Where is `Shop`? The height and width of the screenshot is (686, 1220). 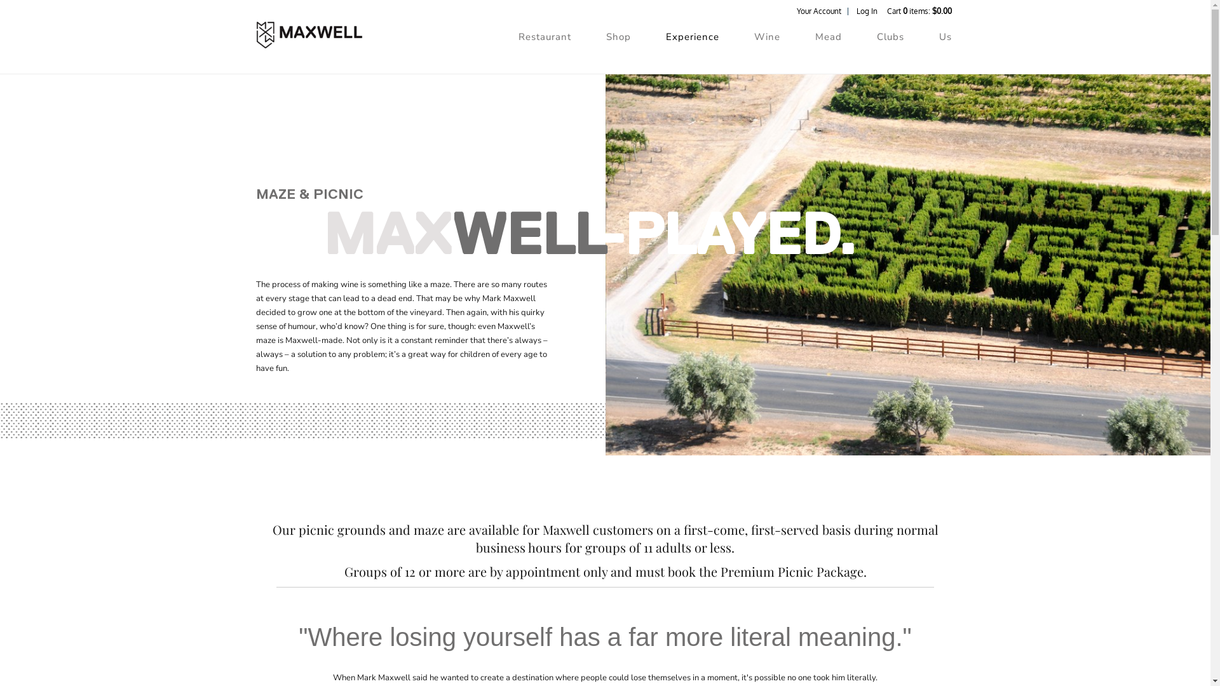 Shop is located at coordinates (619, 37).